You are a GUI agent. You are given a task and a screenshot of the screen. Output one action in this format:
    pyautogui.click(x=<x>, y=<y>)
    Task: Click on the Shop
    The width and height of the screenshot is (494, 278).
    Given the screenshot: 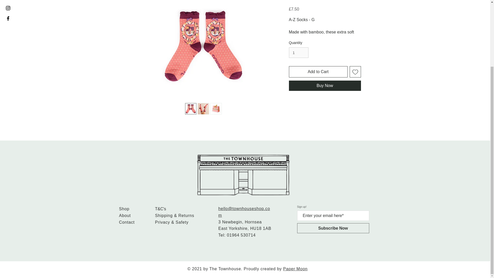 What is the action you would take?
    pyautogui.click(x=124, y=209)
    